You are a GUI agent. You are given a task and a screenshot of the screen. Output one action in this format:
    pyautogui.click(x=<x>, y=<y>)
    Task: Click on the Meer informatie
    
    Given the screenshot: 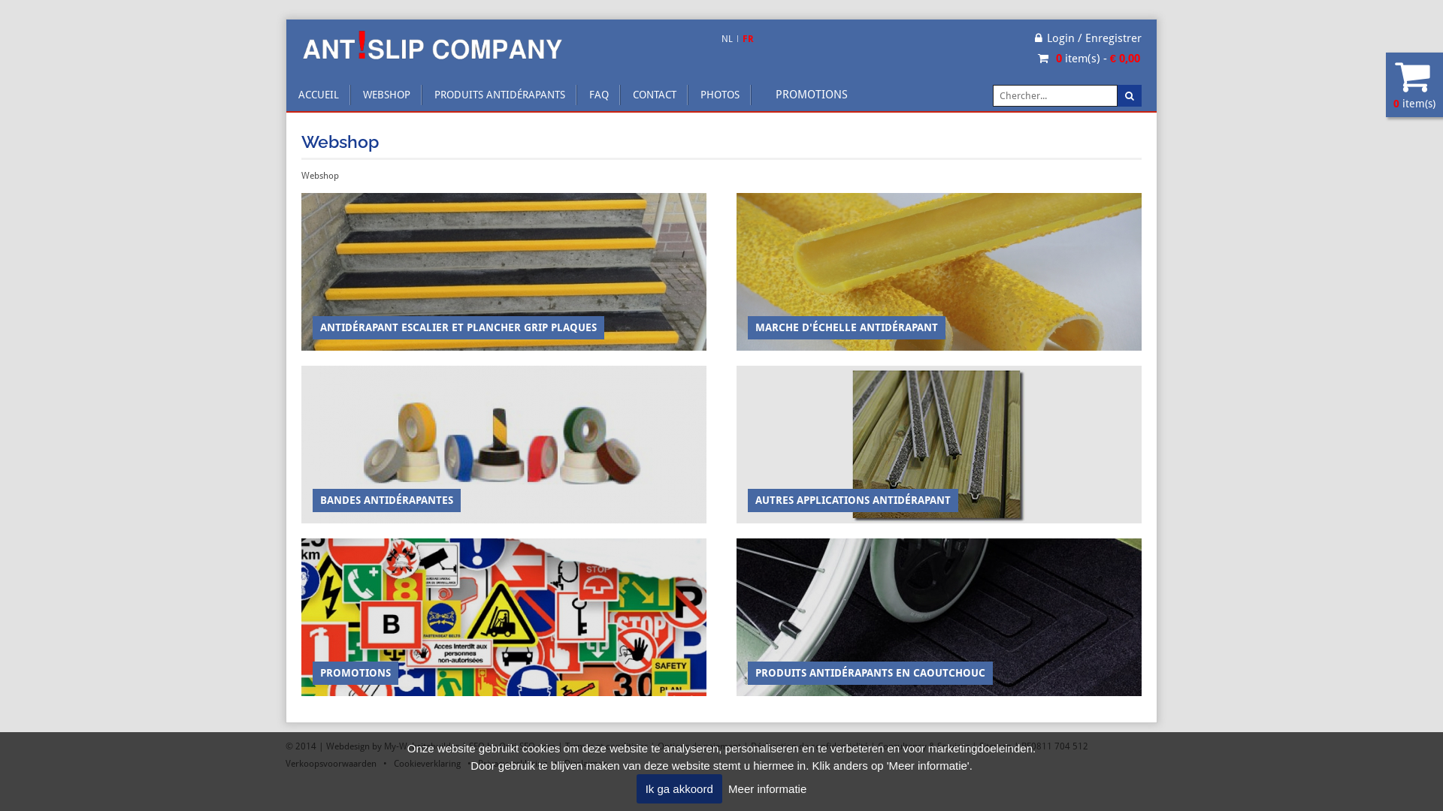 What is the action you would take?
    pyautogui.click(x=767, y=788)
    